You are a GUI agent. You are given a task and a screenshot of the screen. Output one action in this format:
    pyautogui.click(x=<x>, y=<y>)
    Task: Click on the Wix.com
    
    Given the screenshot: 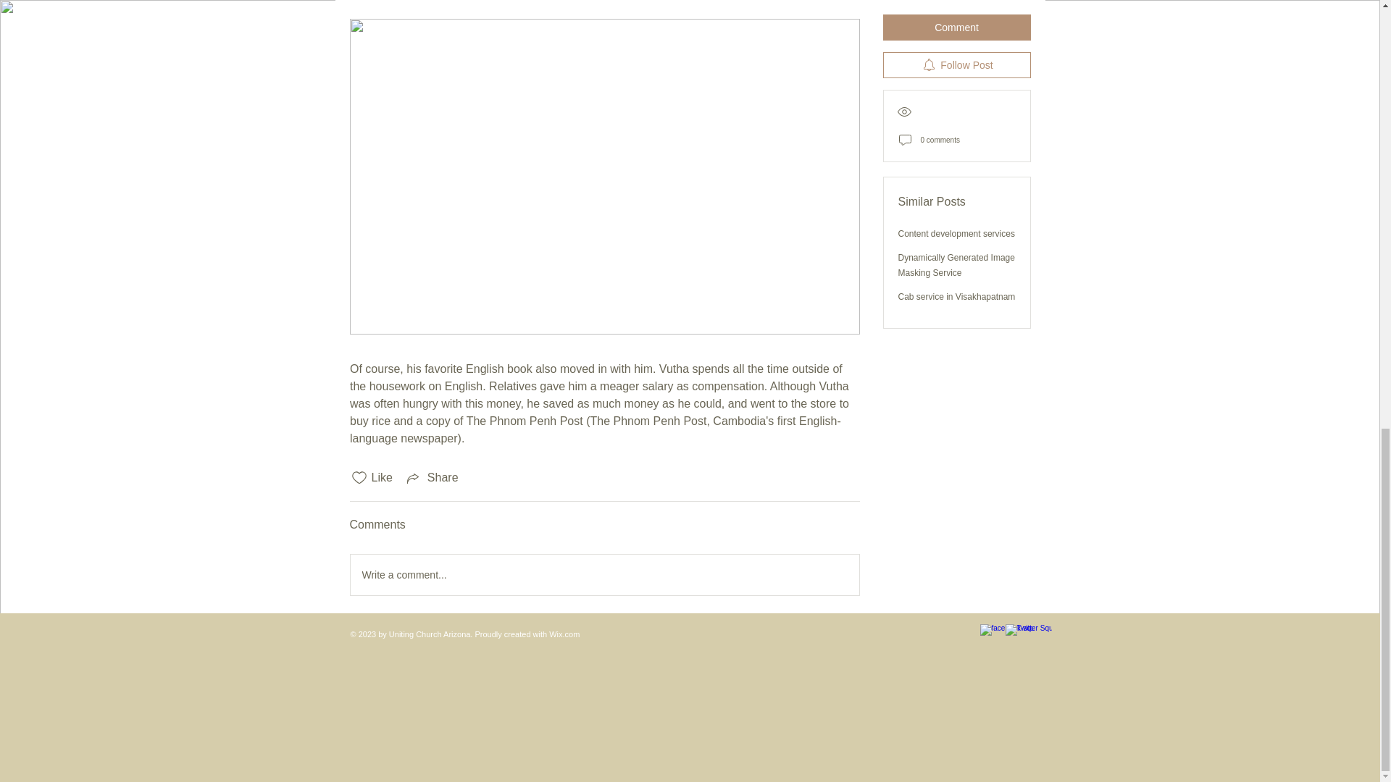 What is the action you would take?
    pyautogui.click(x=564, y=634)
    